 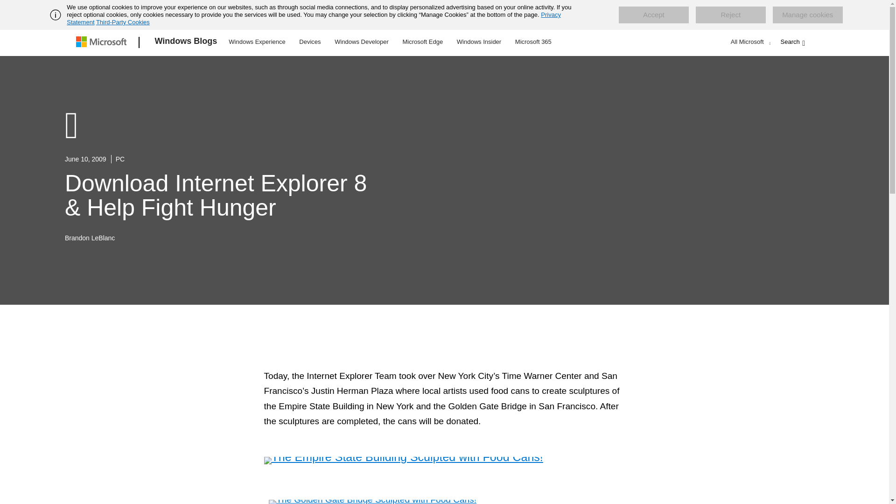 What do you see at coordinates (372, 502) in the screenshot?
I see `The Golden Gate Bridge Sculpted with Food Cans!` at bounding box center [372, 502].